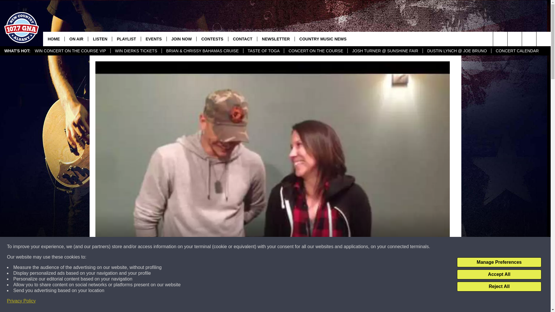  What do you see at coordinates (71, 51) in the screenshot?
I see `WIN CONCERT ON THE COURSE VIP` at bounding box center [71, 51].